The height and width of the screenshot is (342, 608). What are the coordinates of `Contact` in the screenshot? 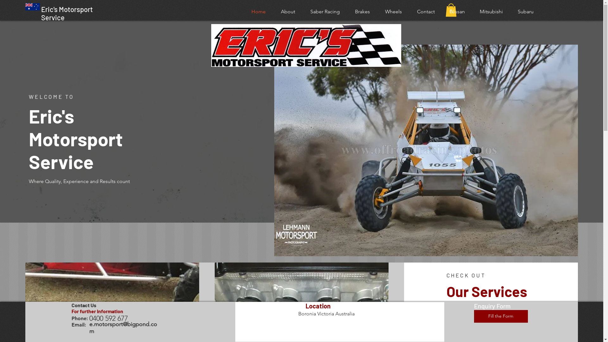 It's located at (426, 11).